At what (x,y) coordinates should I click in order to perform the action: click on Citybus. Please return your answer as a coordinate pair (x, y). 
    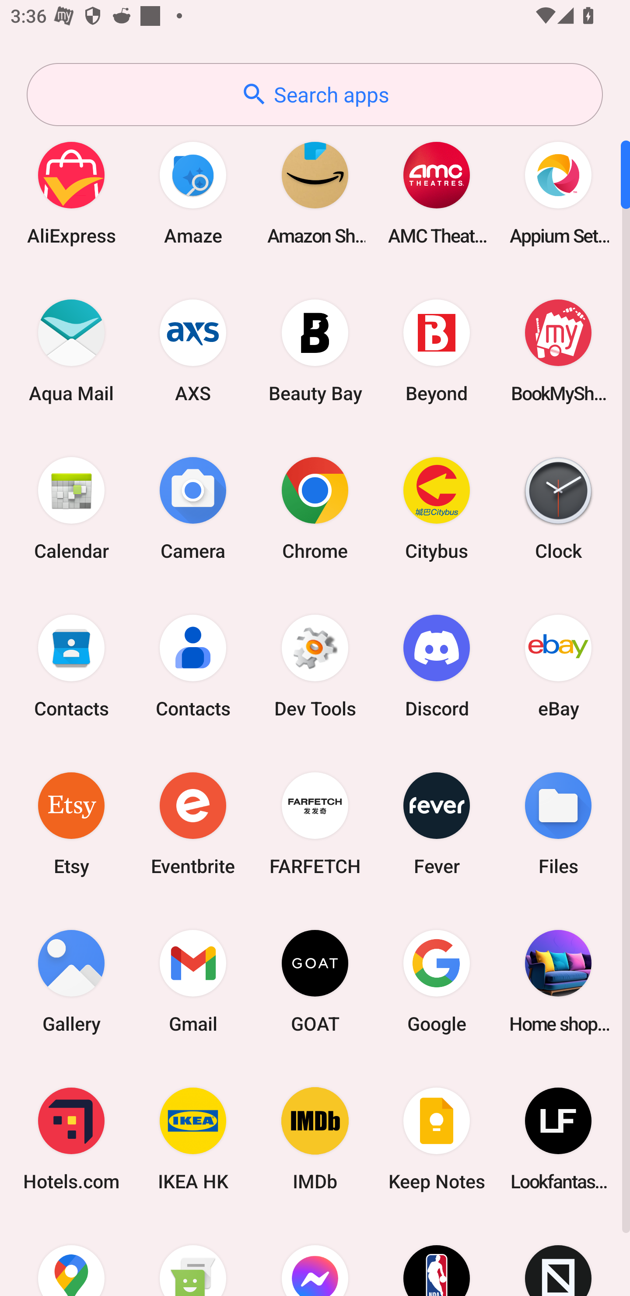
    Looking at the image, I should click on (437, 508).